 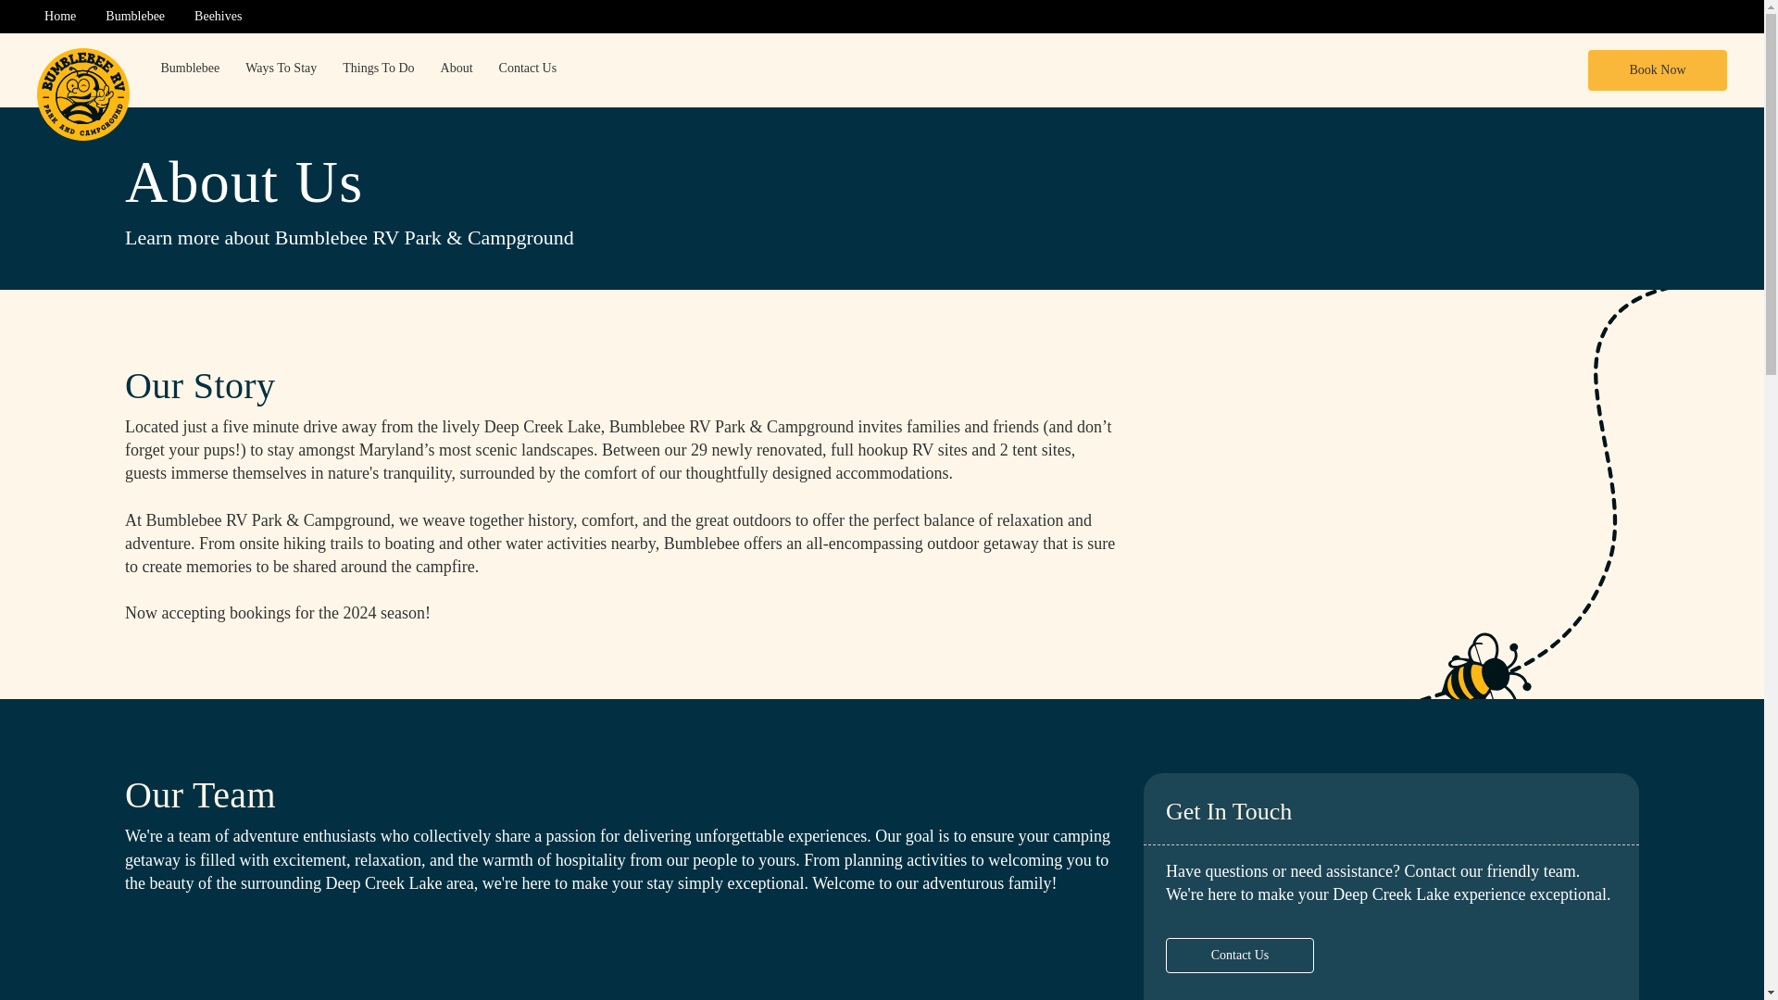 I want to click on Contact Us, so click(x=1239, y=956).